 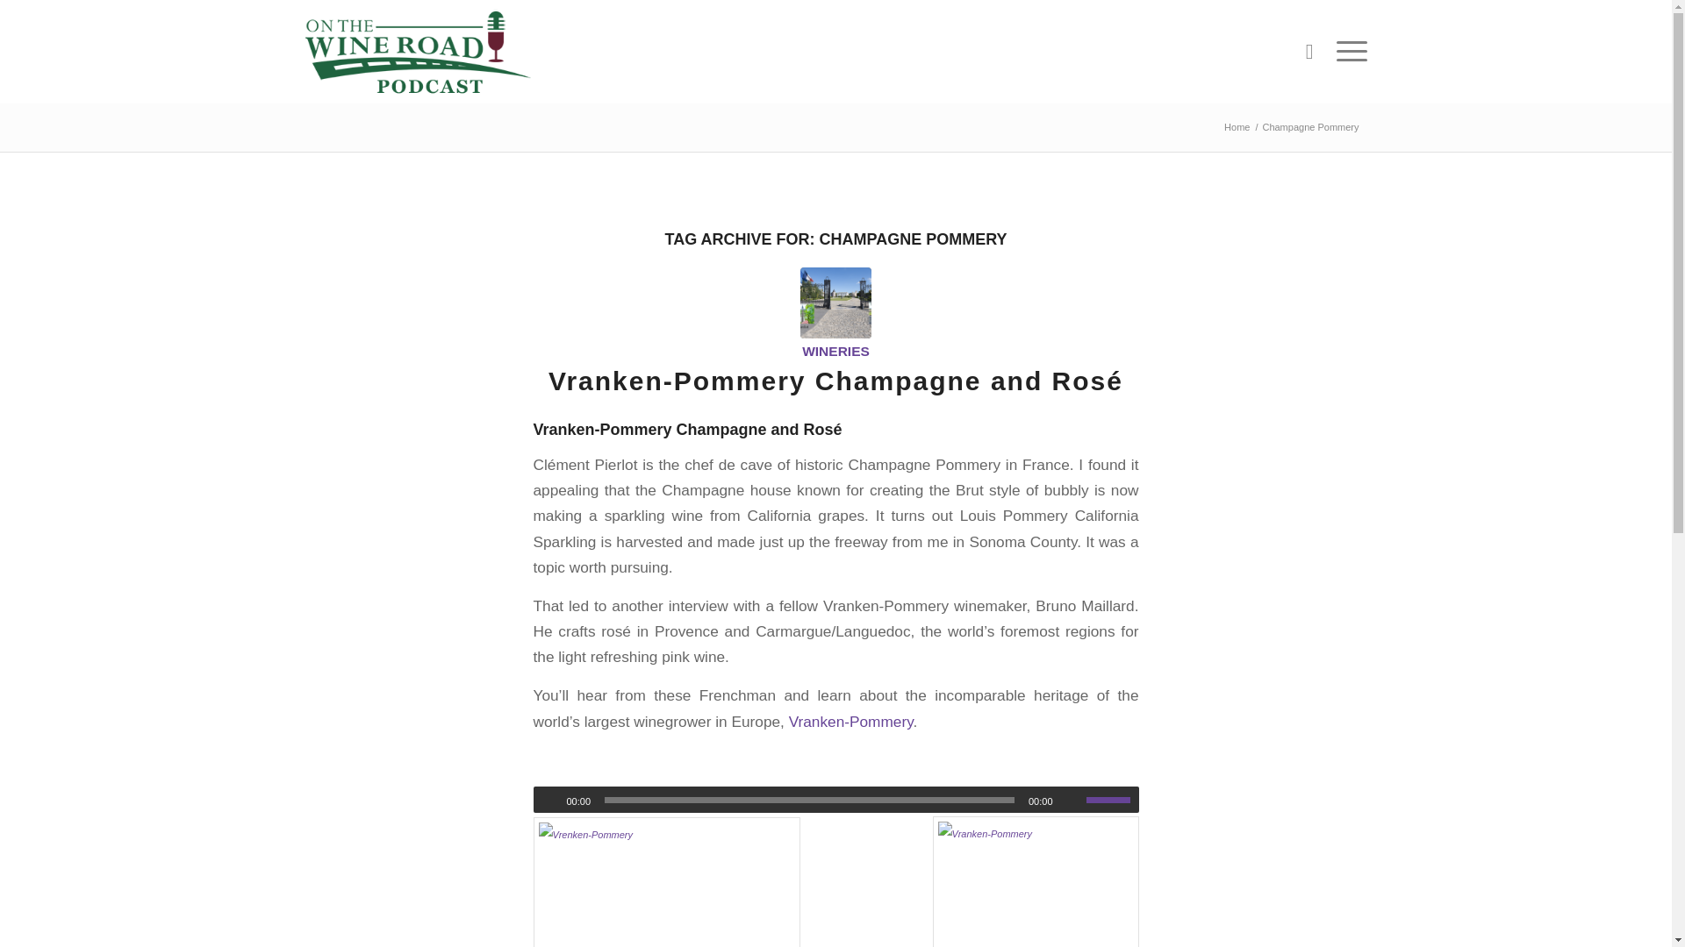 I want to click on Play, so click(x=548, y=800).